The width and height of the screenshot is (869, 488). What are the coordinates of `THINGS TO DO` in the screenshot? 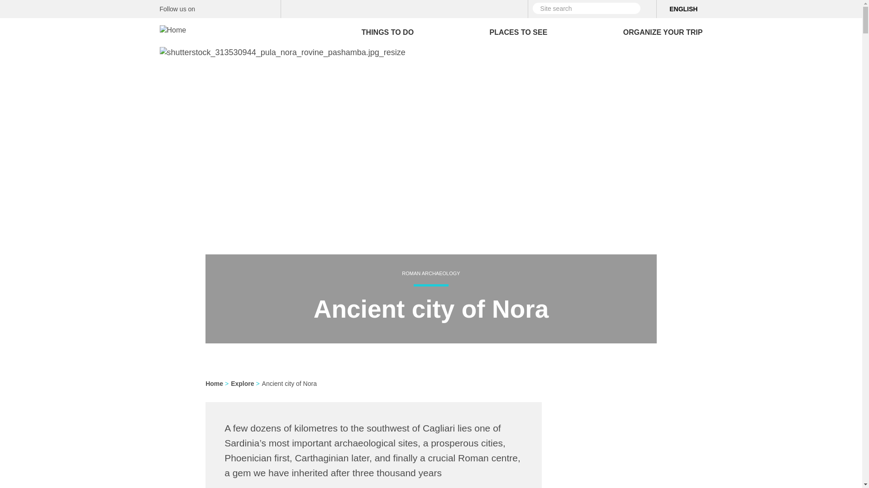 It's located at (387, 32).